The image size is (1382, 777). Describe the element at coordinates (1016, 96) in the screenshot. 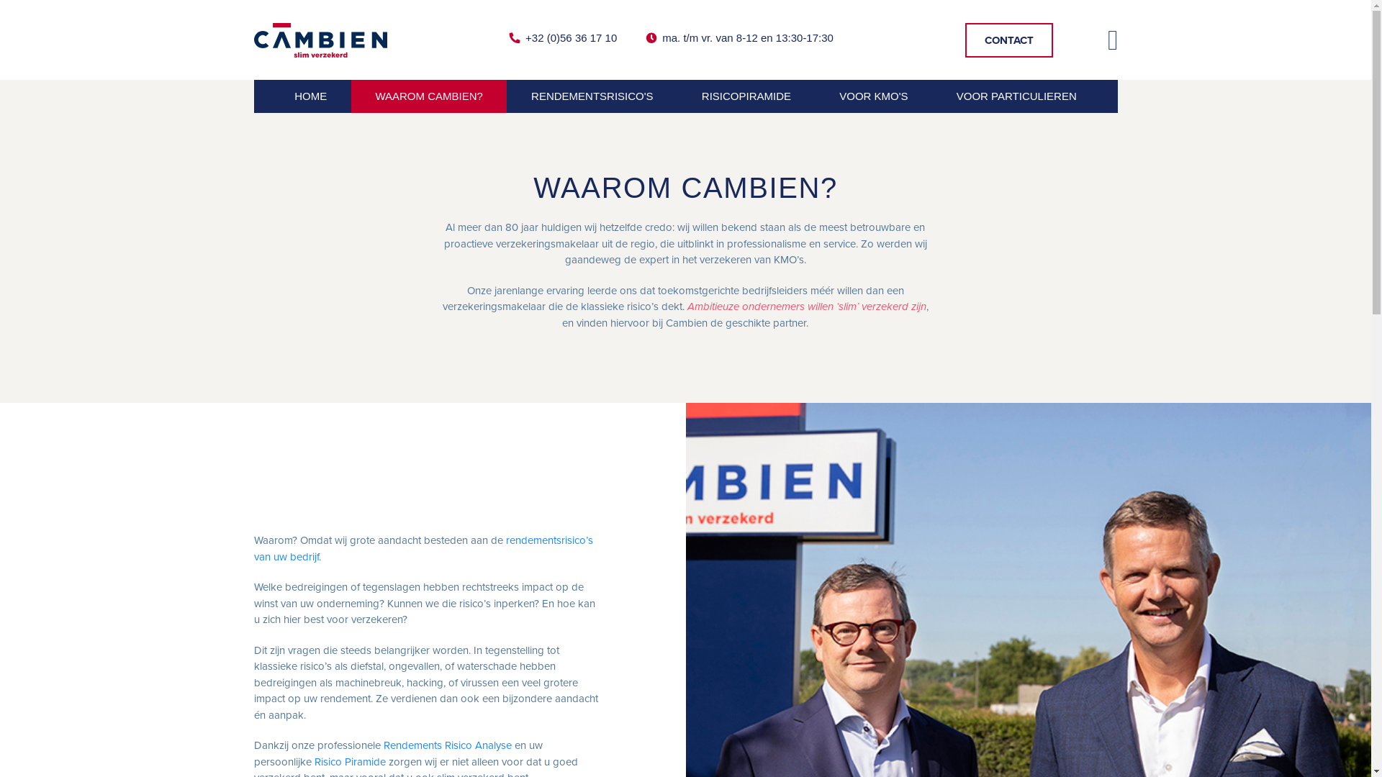

I see `VOOR PARTICULIEREN` at that location.